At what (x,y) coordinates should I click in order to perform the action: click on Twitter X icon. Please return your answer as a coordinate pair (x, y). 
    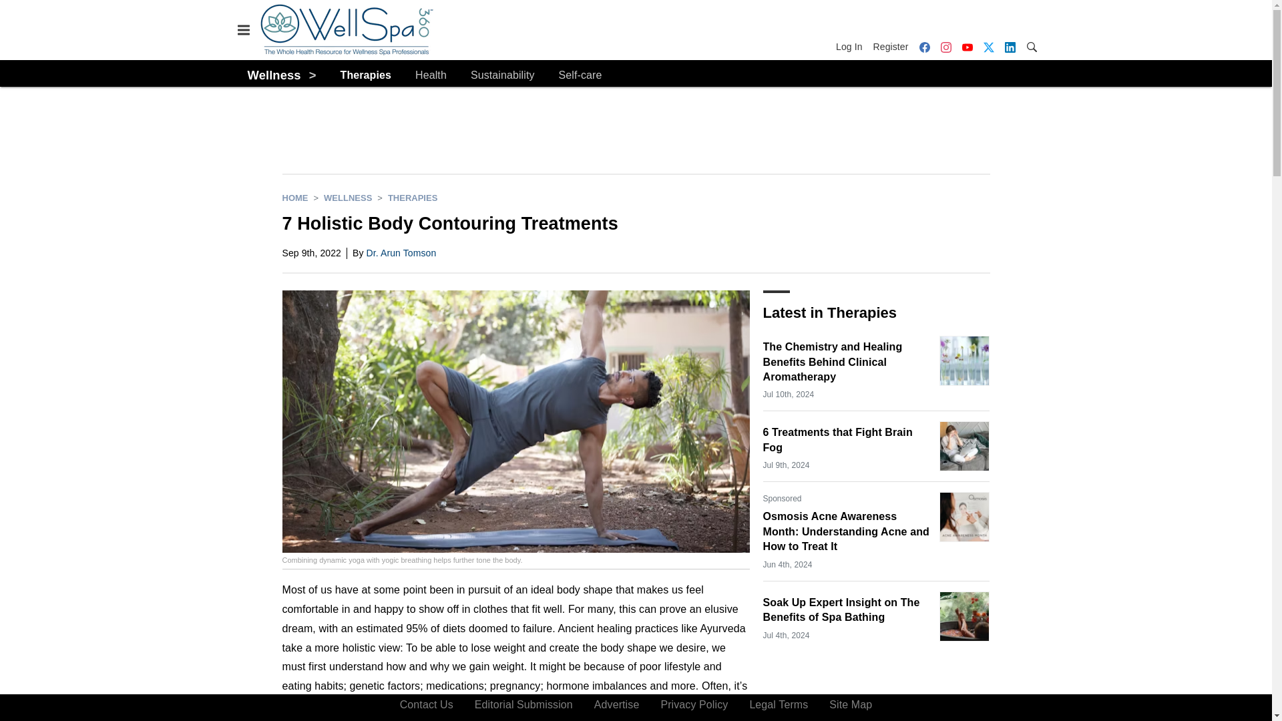
    Looking at the image, I should click on (988, 47).